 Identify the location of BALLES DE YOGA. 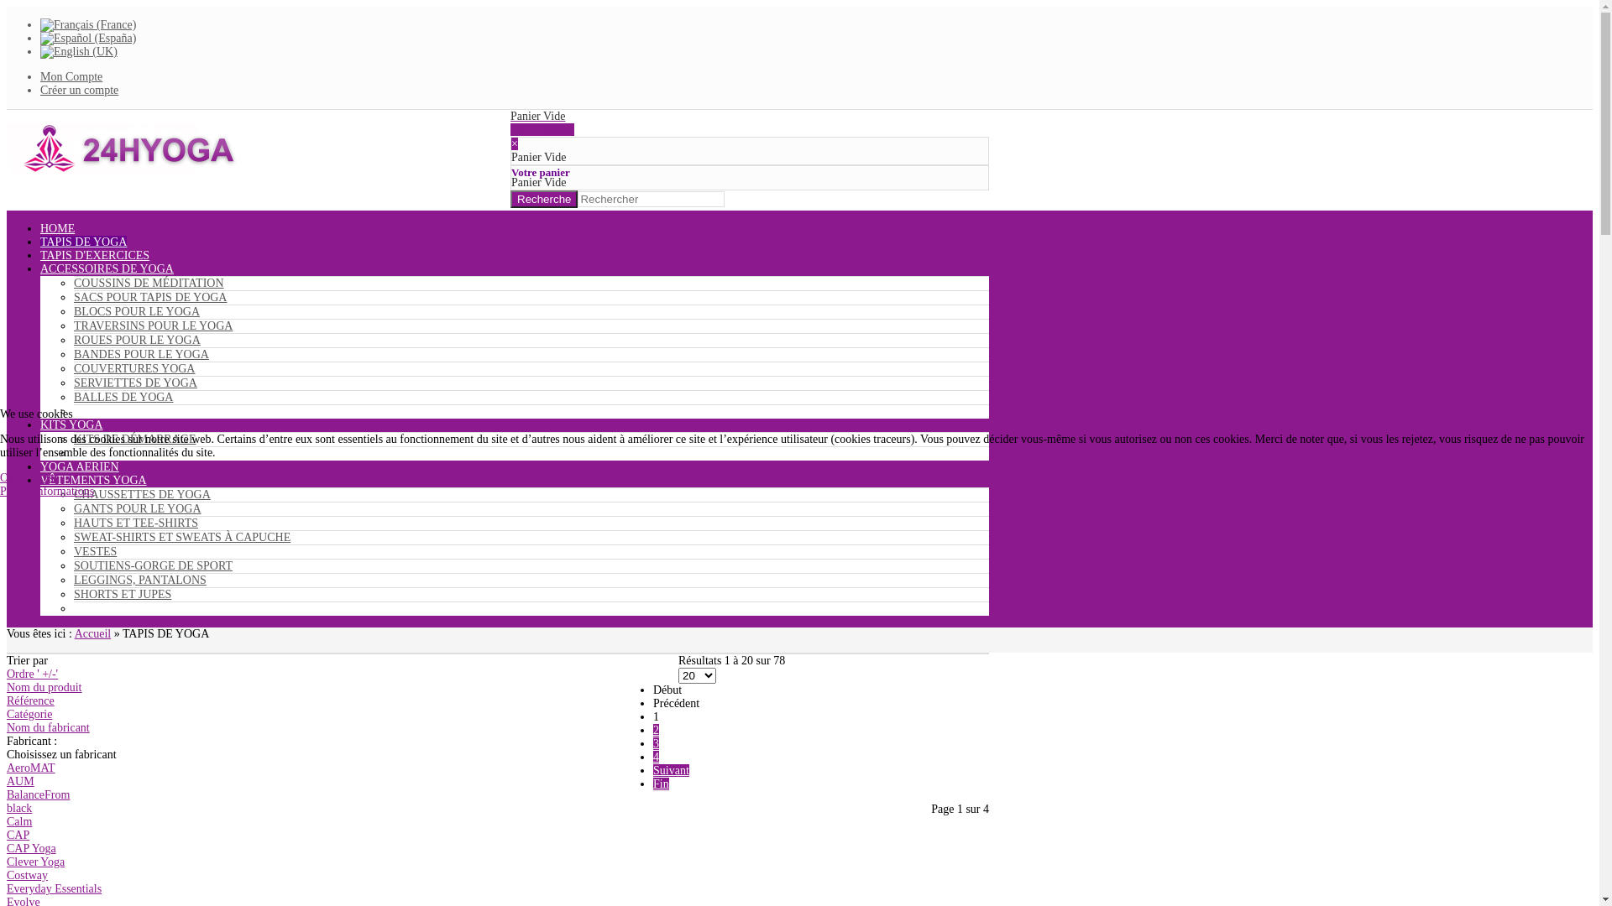
(123, 398).